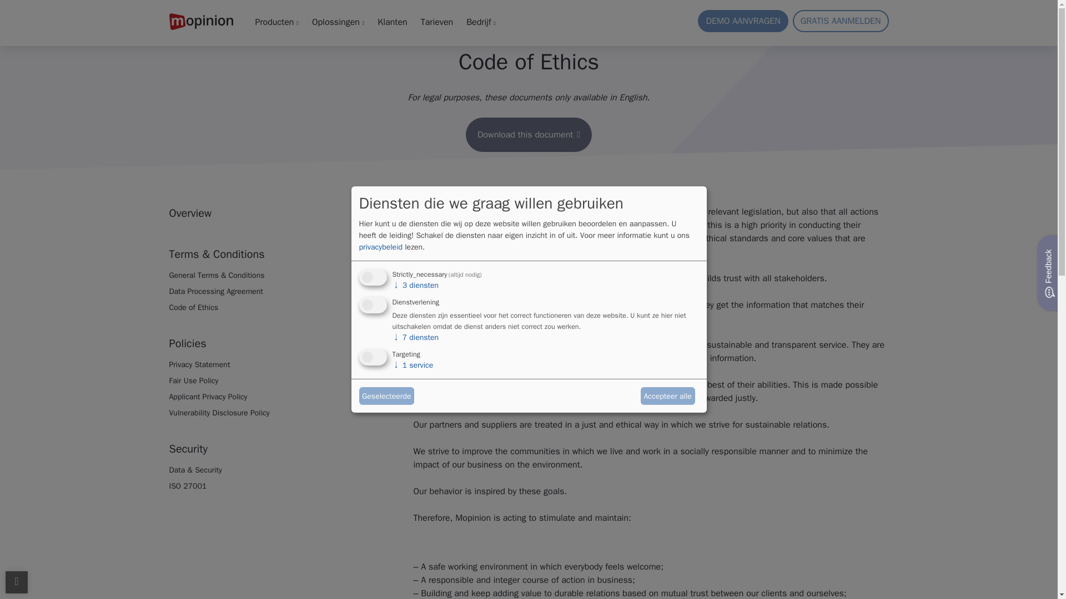 This screenshot has width=1066, height=599. I want to click on Bedrijf, so click(481, 22).